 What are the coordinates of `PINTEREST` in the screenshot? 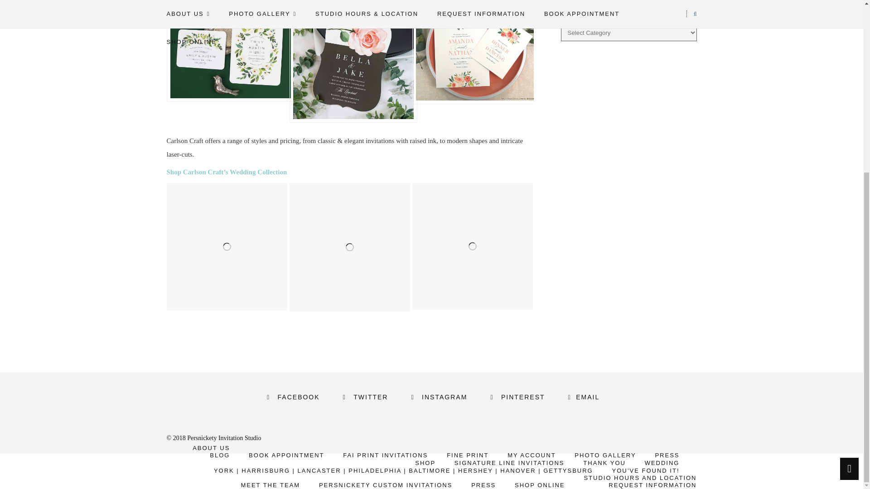 It's located at (516, 397).